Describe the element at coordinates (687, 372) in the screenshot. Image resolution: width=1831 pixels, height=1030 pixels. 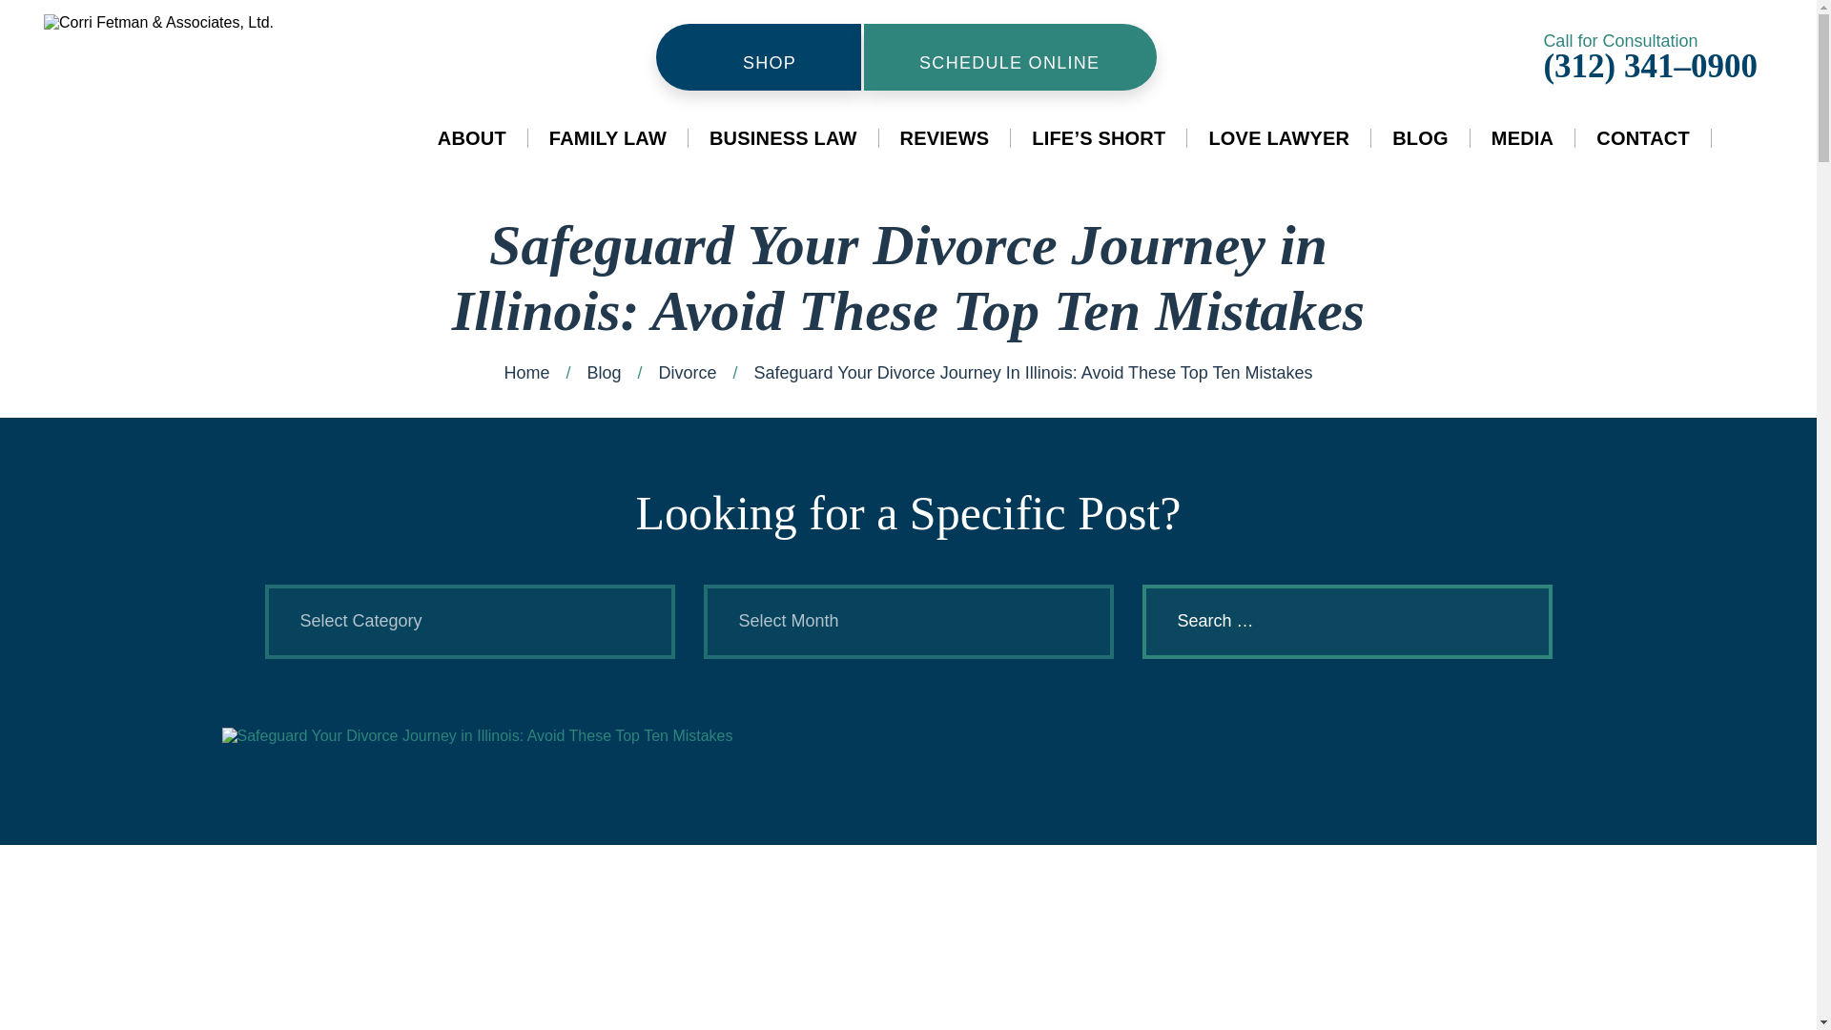
I see `Go to the Divorce Category archives.` at that location.